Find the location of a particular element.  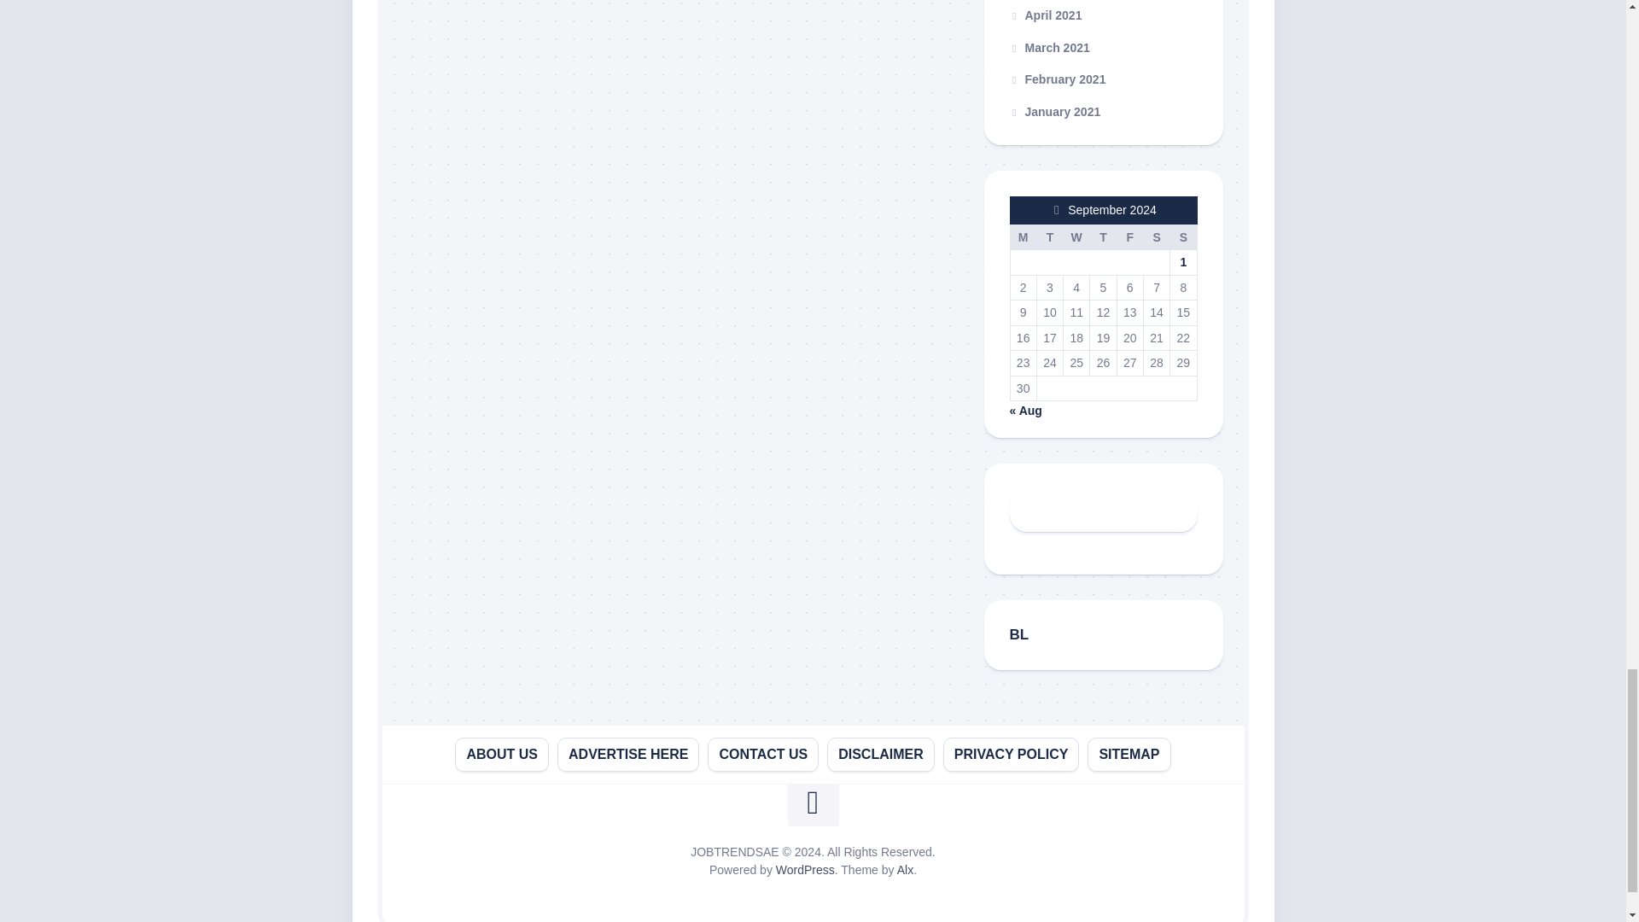

Saturday is located at coordinates (1156, 237).